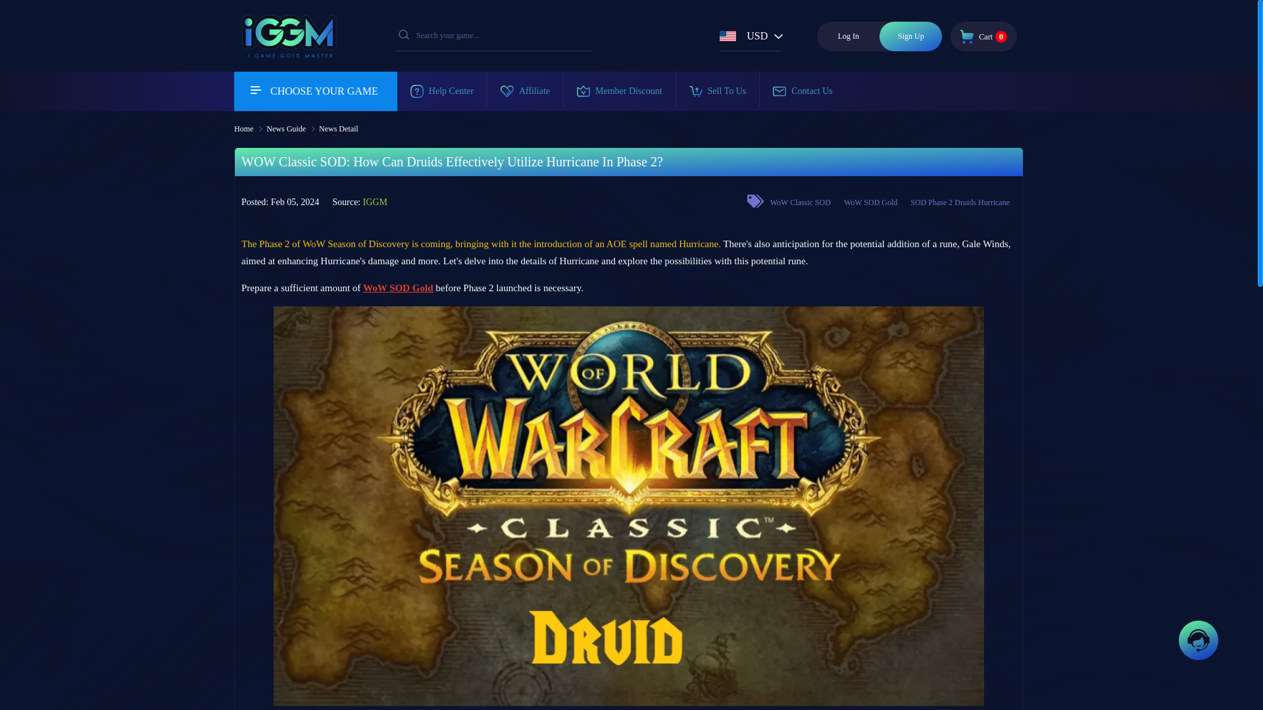 The image size is (1263, 710). I want to click on WoW Classic SOD, so click(398, 288).